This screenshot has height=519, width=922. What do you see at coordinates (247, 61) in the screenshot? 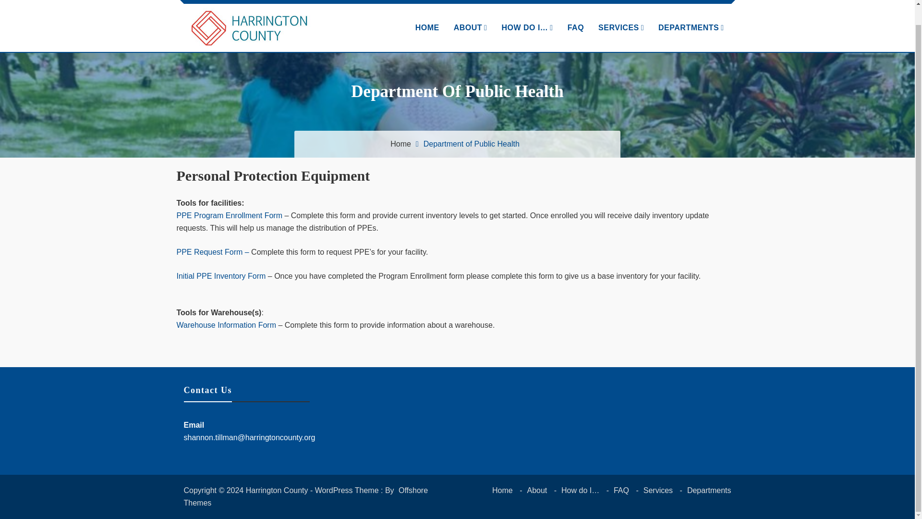
I see `Harrington County` at bounding box center [247, 61].